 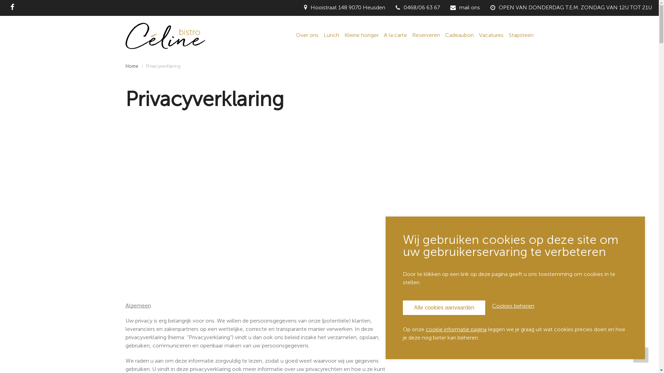 I want to click on Reserveren, so click(x=426, y=36).